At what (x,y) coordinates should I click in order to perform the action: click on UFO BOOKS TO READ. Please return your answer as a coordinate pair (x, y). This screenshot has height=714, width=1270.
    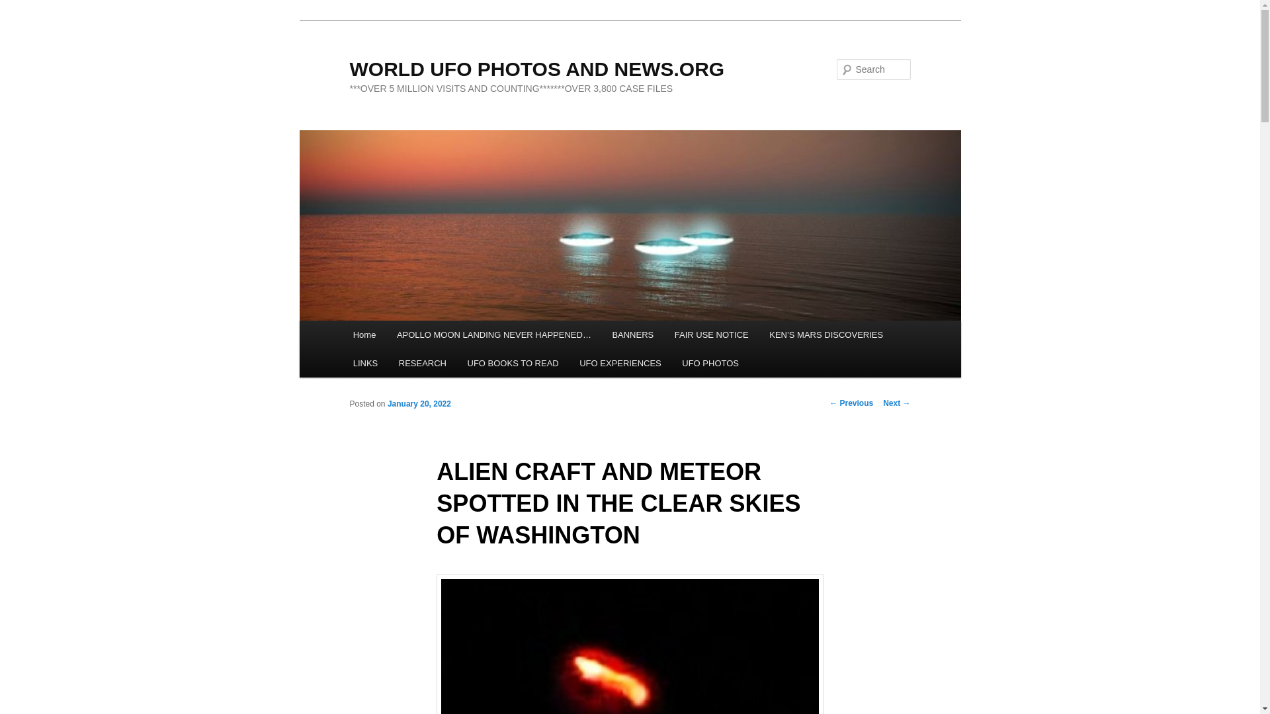
    Looking at the image, I should click on (513, 364).